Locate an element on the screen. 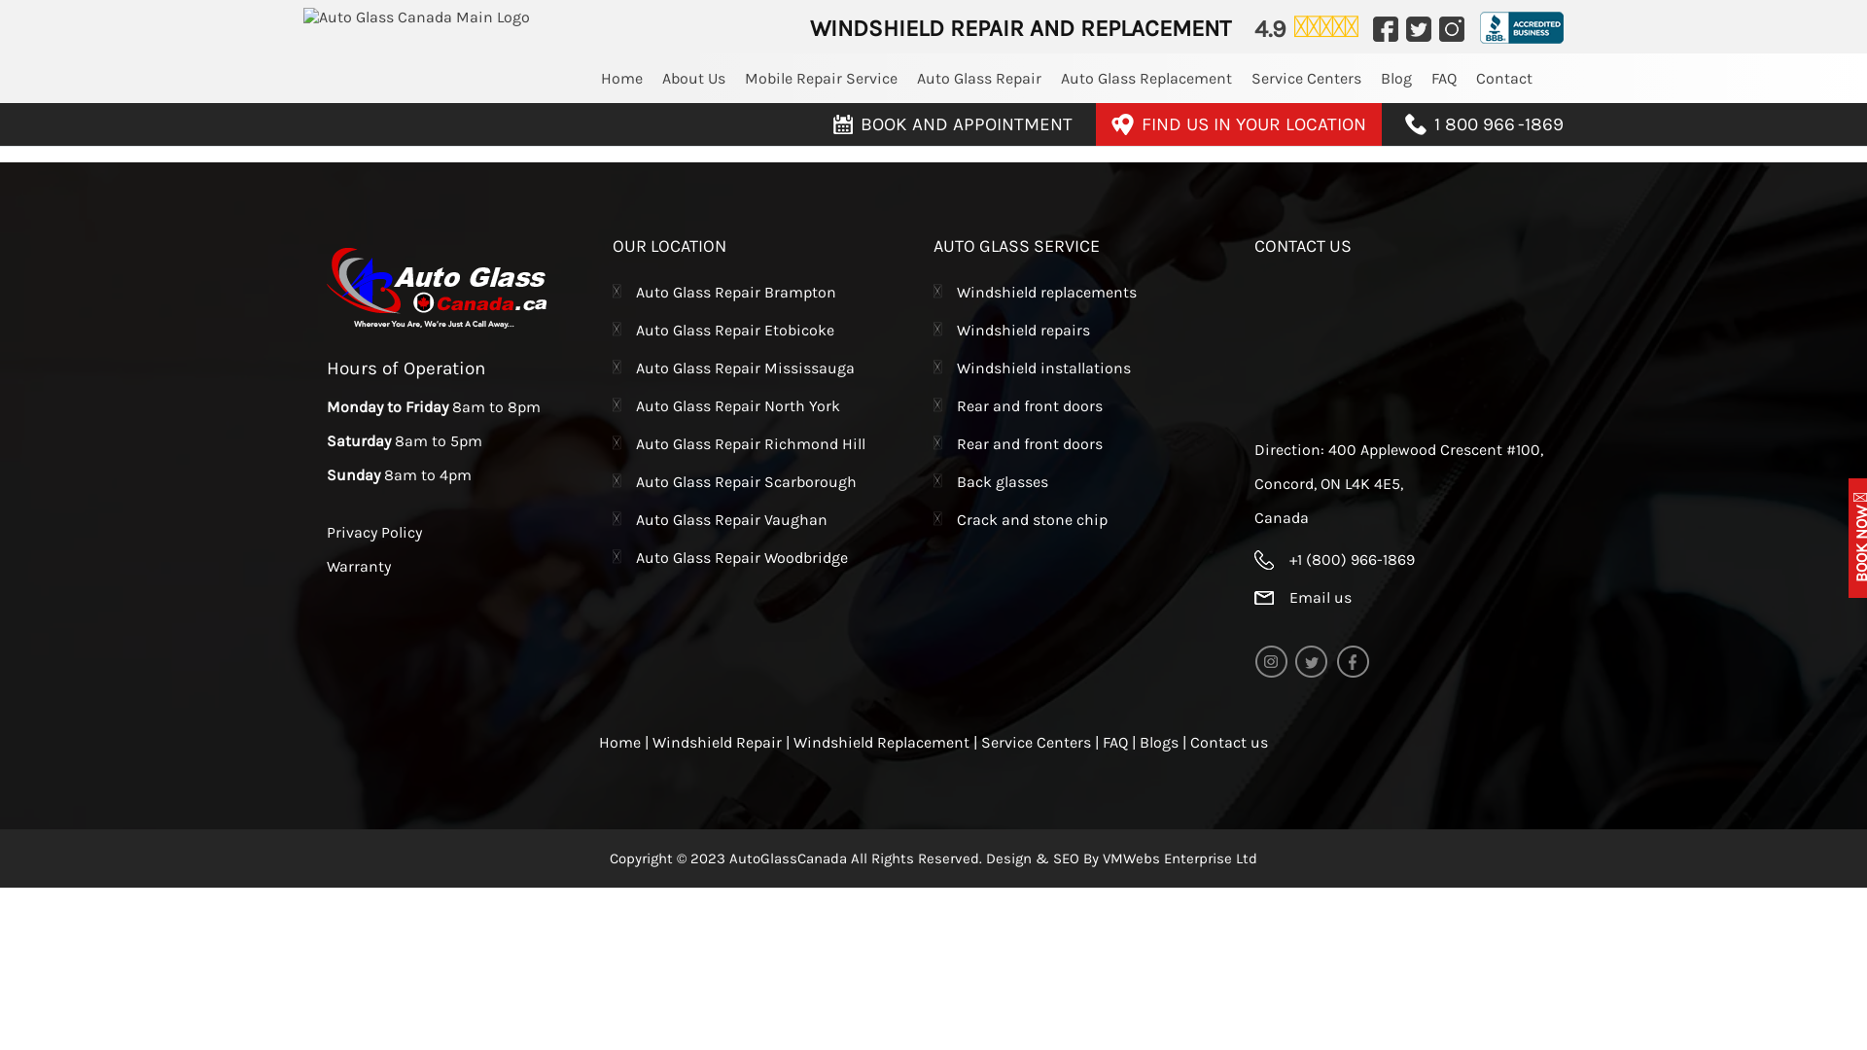 This screenshot has height=1050, width=1867. Home is located at coordinates (622, 743).